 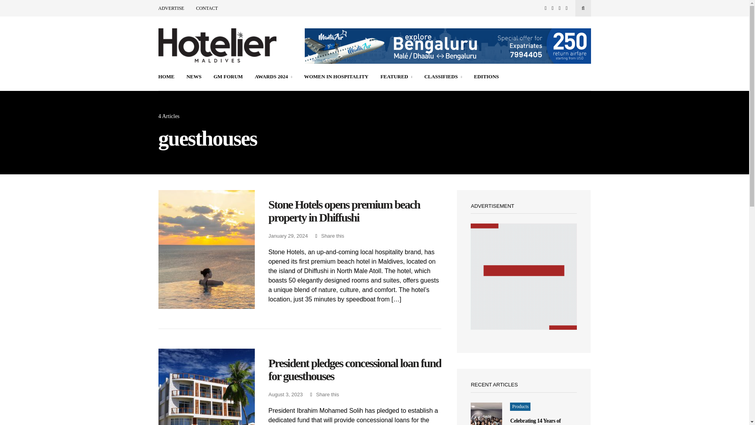 What do you see at coordinates (486, 77) in the screenshot?
I see `EDITIONS` at bounding box center [486, 77].